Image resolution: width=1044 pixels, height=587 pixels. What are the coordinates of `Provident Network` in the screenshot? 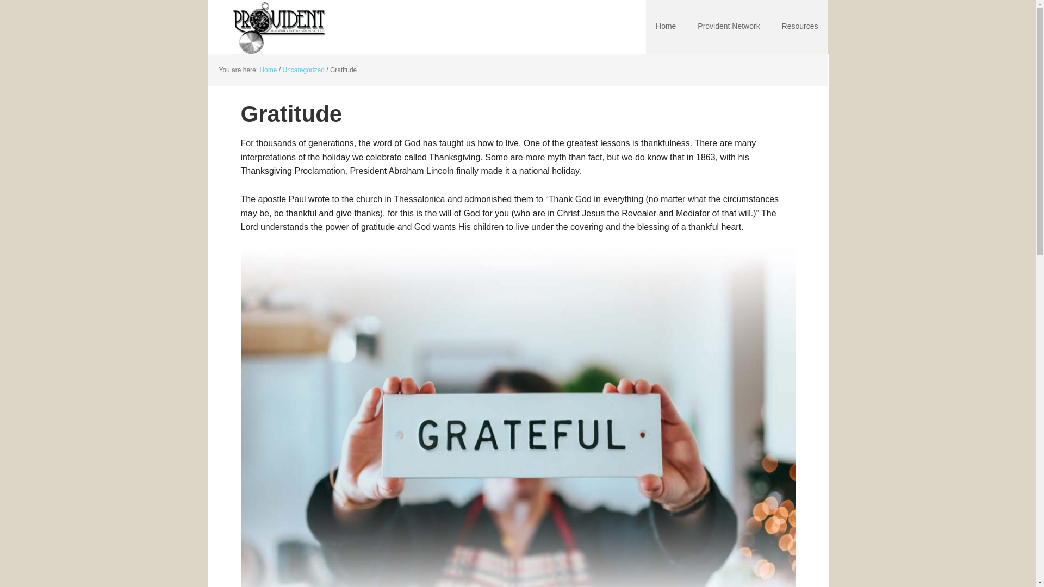 It's located at (729, 27).